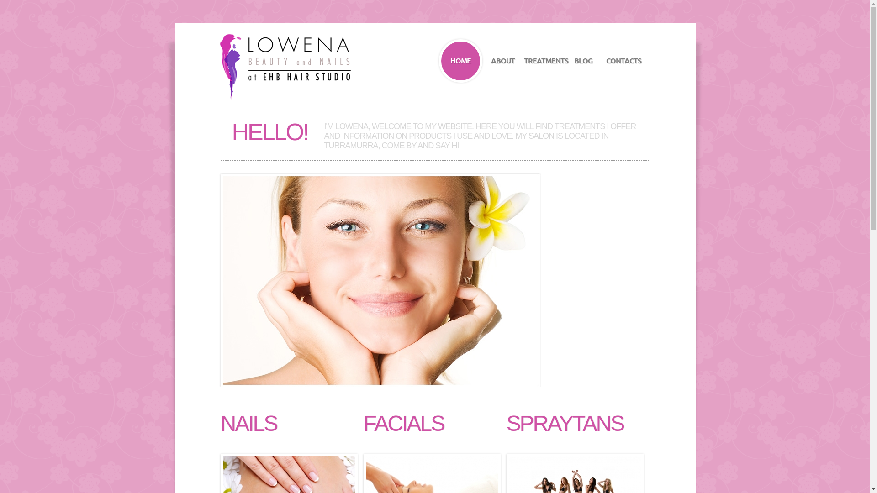  What do you see at coordinates (248, 424) in the screenshot?
I see `NAILS` at bounding box center [248, 424].